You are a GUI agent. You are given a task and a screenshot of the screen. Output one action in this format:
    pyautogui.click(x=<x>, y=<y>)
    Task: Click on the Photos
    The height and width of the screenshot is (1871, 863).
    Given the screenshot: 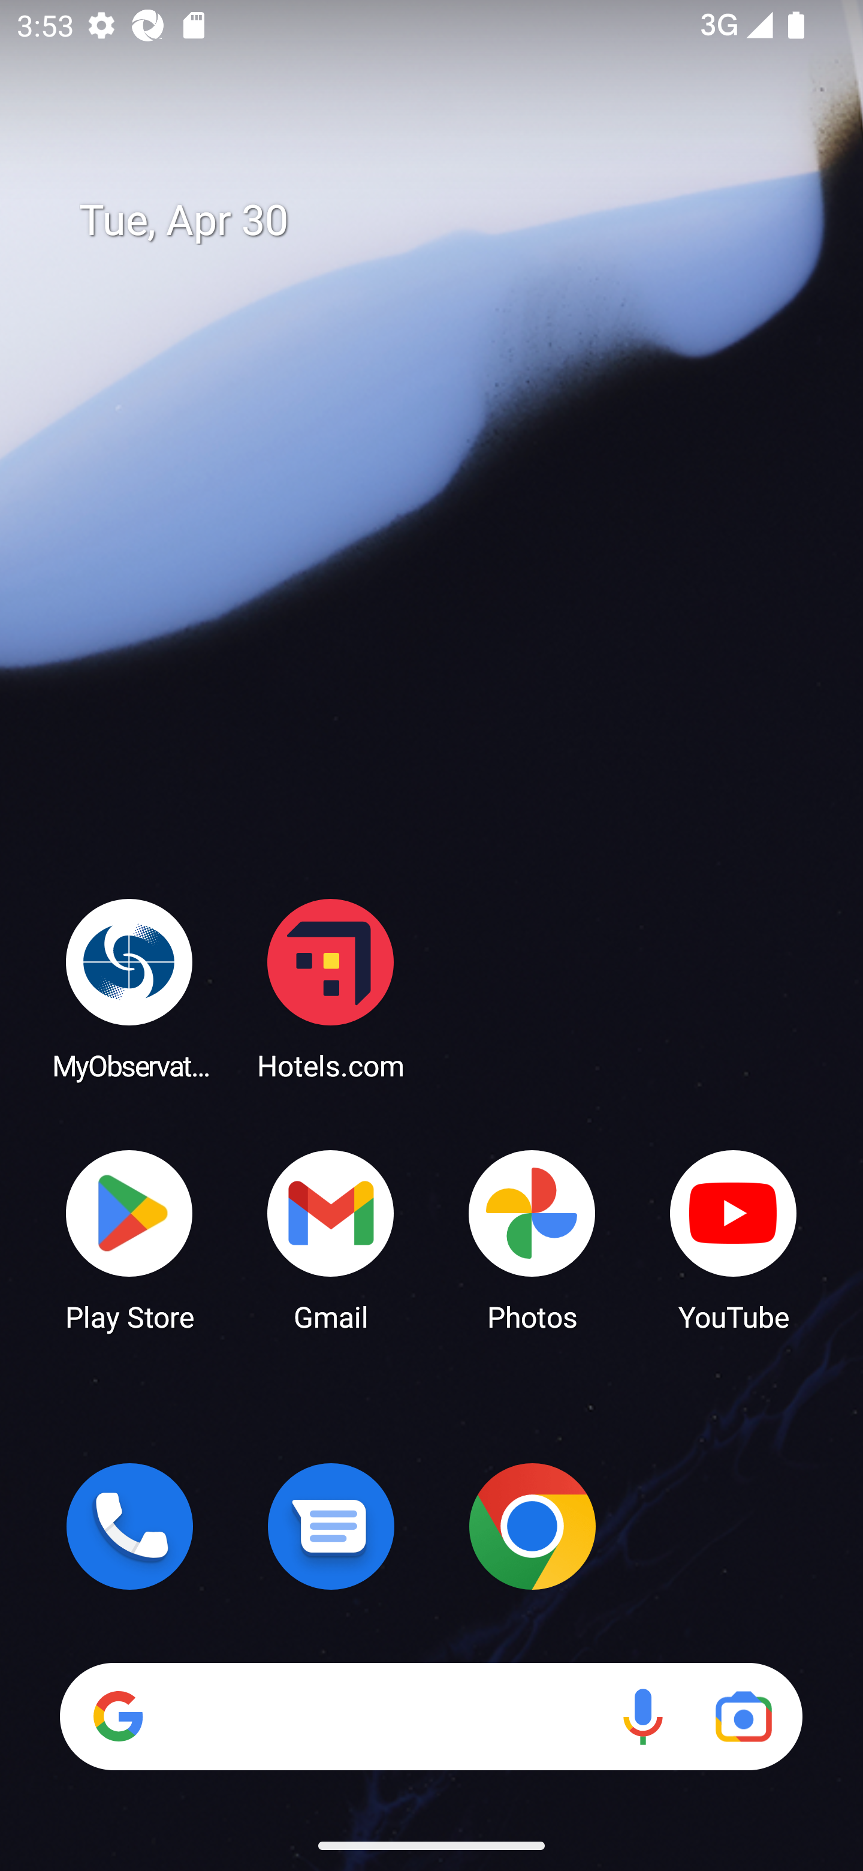 What is the action you would take?
    pyautogui.click(x=532, y=1239)
    